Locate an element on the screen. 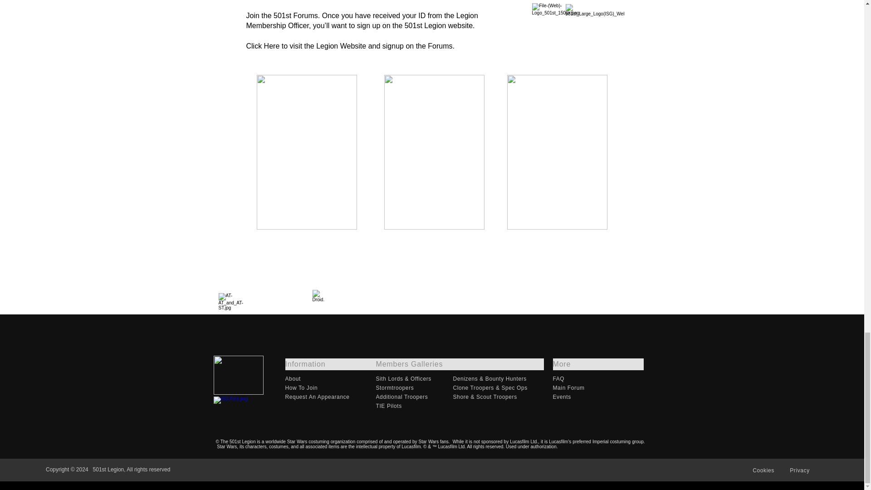 This screenshot has width=871, height=490. Information is located at coordinates (330, 364).